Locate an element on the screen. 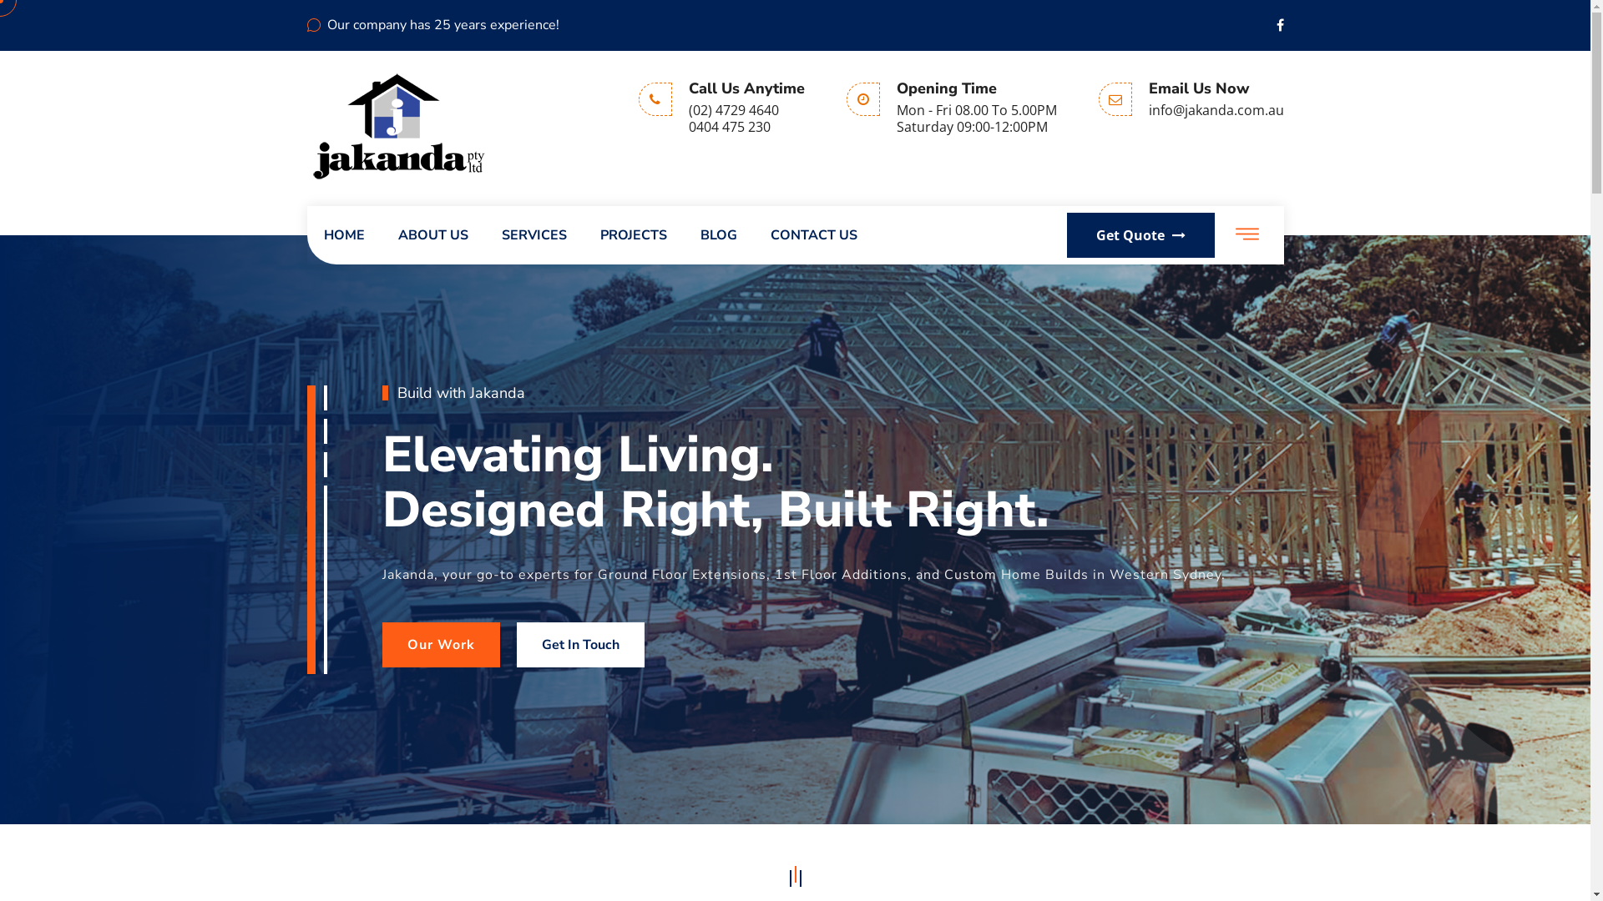 The image size is (1603, 901). Builderexpert is located at coordinates (399, 125).